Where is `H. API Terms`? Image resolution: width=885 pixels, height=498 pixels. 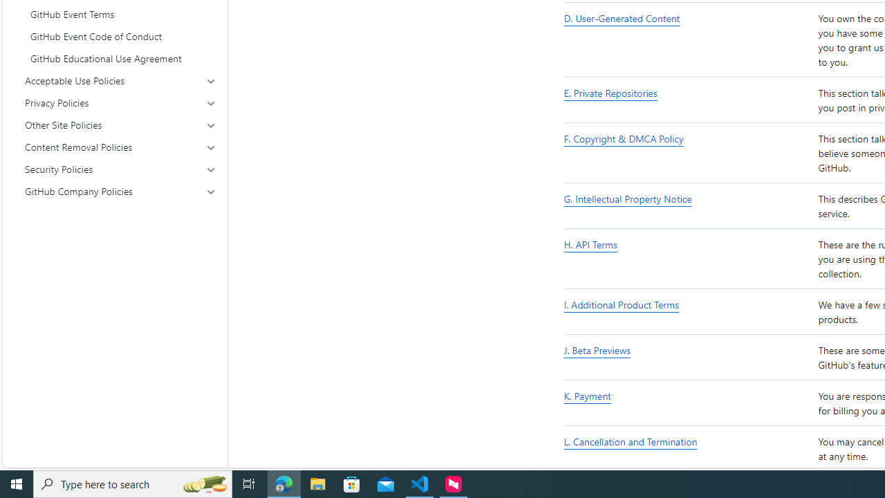 H. API Terms is located at coordinates (590, 245).